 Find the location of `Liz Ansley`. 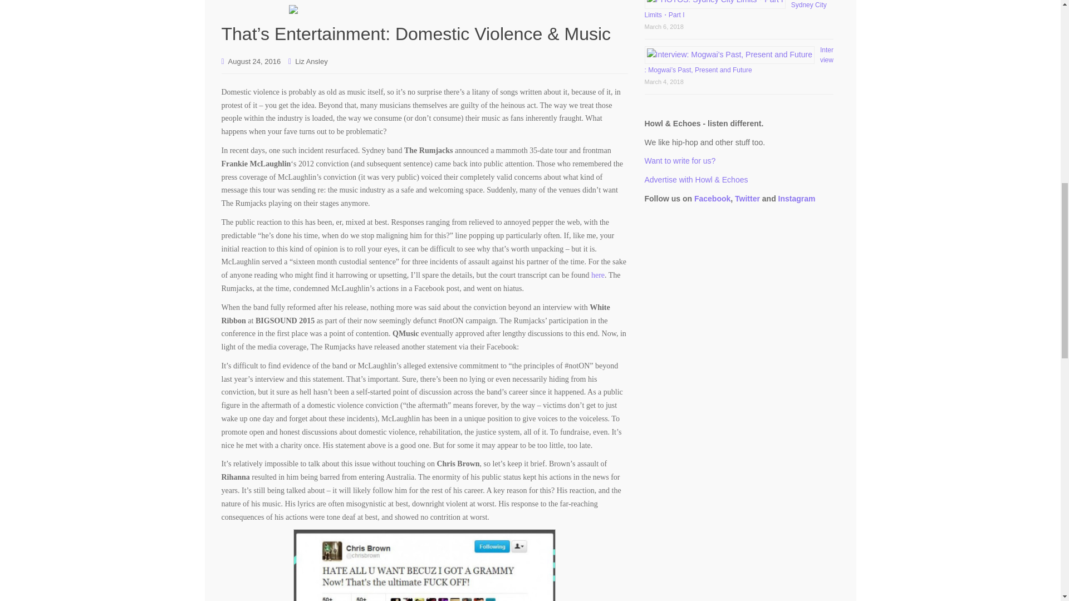

Liz Ansley is located at coordinates (311, 61).